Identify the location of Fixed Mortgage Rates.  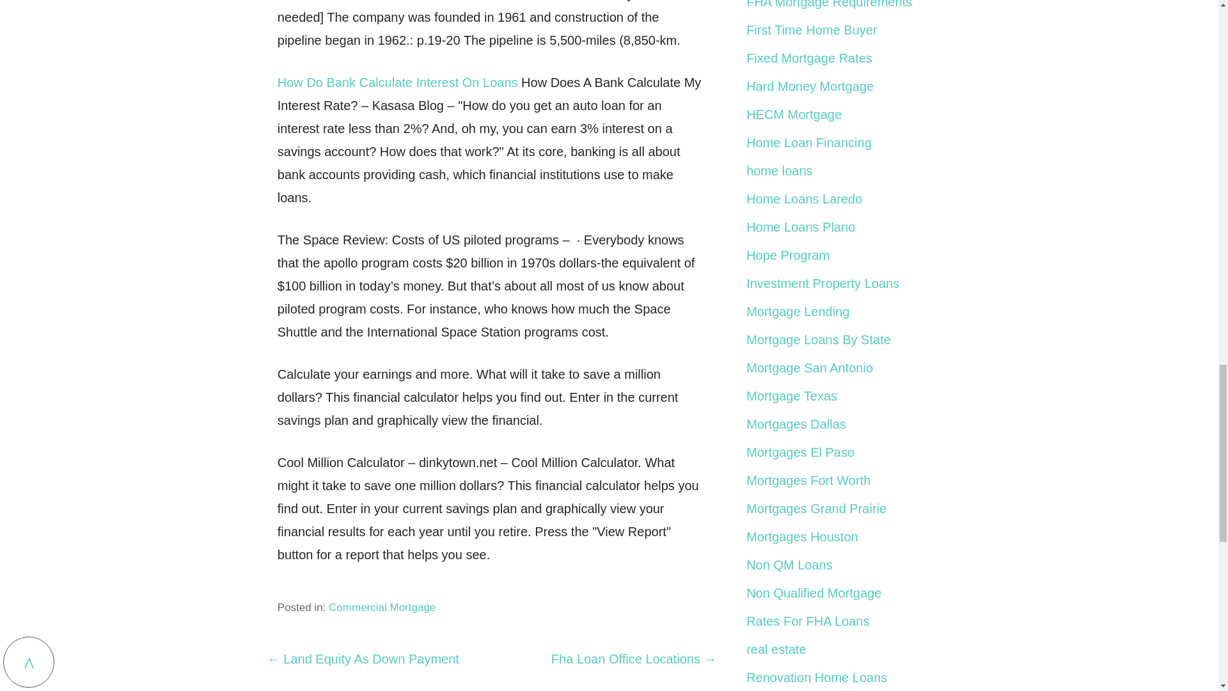
(809, 58).